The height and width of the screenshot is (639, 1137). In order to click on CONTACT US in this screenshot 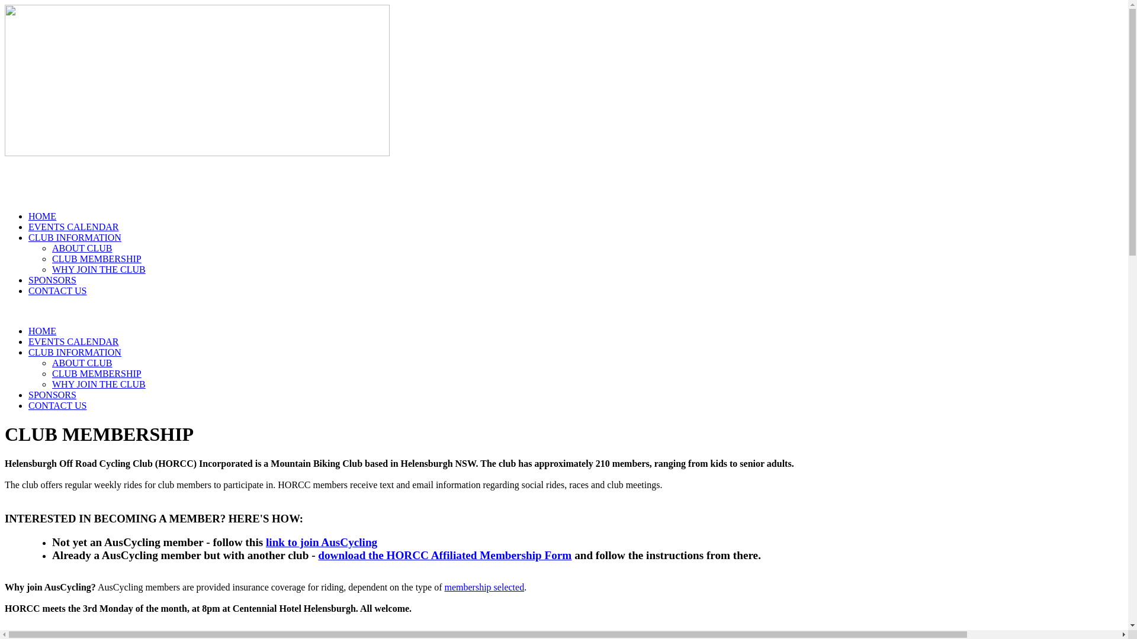, I will do `click(57, 406)`.